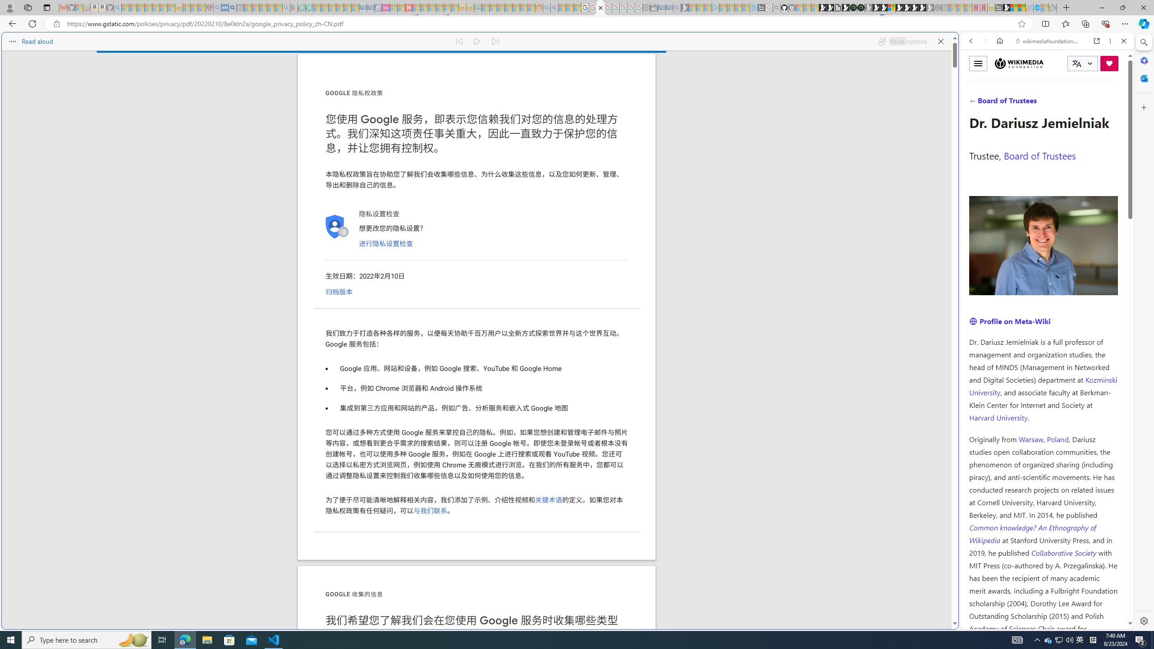 The width and height of the screenshot is (1154, 649). What do you see at coordinates (731, 87) in the screenshot?
I see `Search or enter web address` at bounding box center [731, 87].